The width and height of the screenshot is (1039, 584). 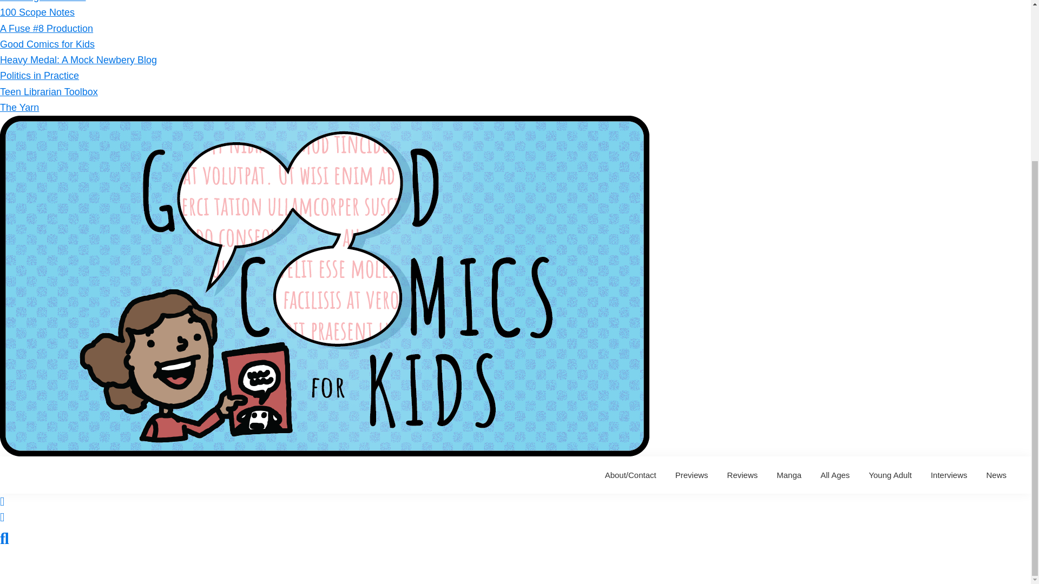 What do you see at coordinates (890, 475) in the screenshot?
I see `Young Adult` at bounding box center [890, 475].